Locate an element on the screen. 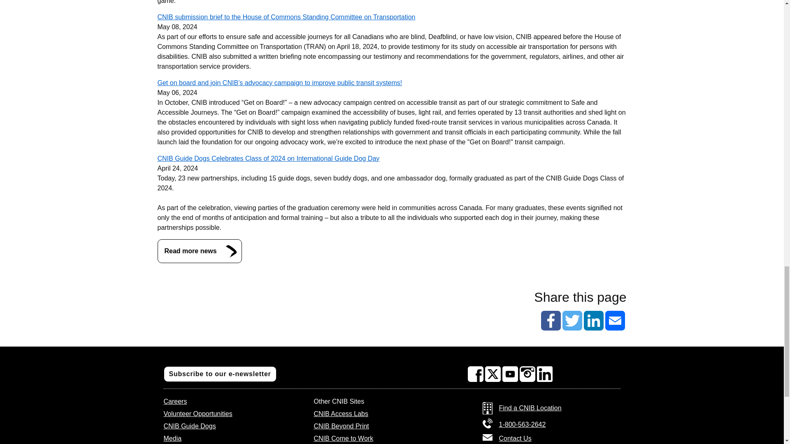  Share this page on LinkedIn is located at coordinates (593, 321).